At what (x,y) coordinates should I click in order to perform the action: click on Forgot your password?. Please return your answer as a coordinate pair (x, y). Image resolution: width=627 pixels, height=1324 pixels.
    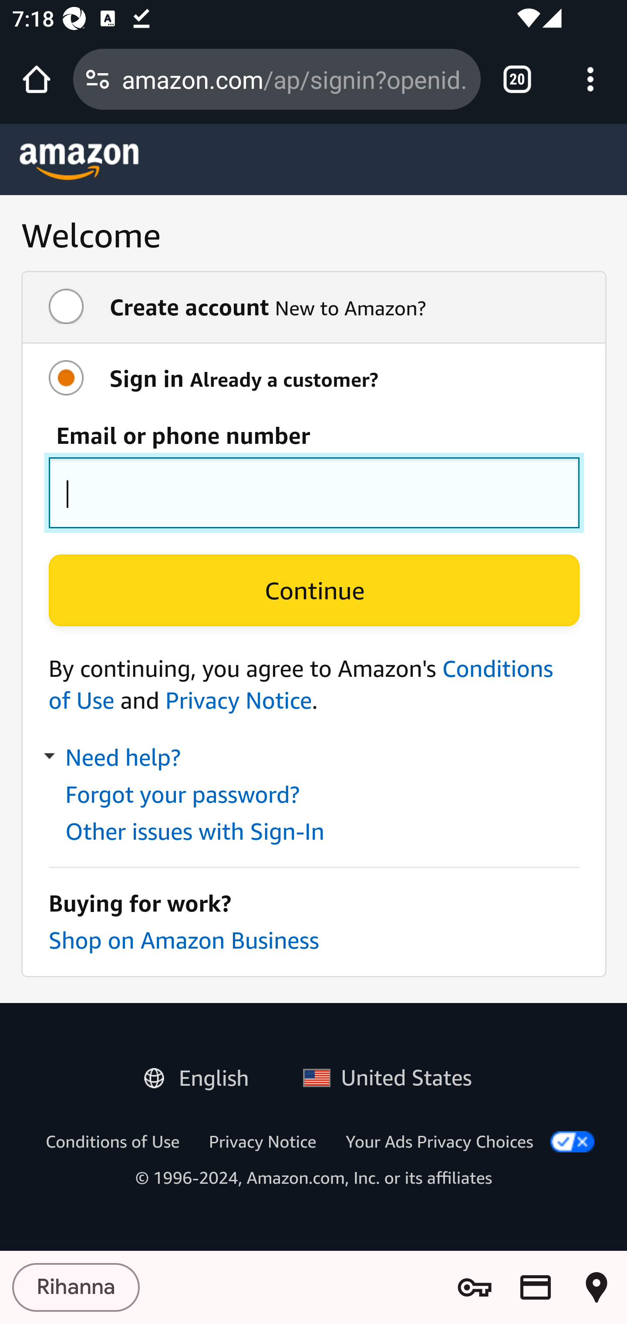
    Looking at the image, I should click on (182, 794).